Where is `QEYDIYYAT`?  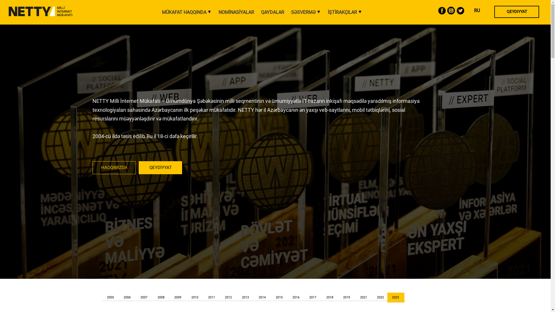 QEYDIYYAT is located at coordinates (517, 12).